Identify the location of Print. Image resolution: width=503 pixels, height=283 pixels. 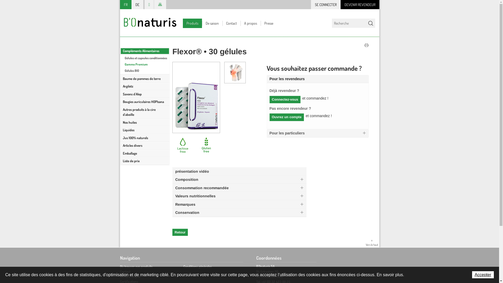
(367, 46).